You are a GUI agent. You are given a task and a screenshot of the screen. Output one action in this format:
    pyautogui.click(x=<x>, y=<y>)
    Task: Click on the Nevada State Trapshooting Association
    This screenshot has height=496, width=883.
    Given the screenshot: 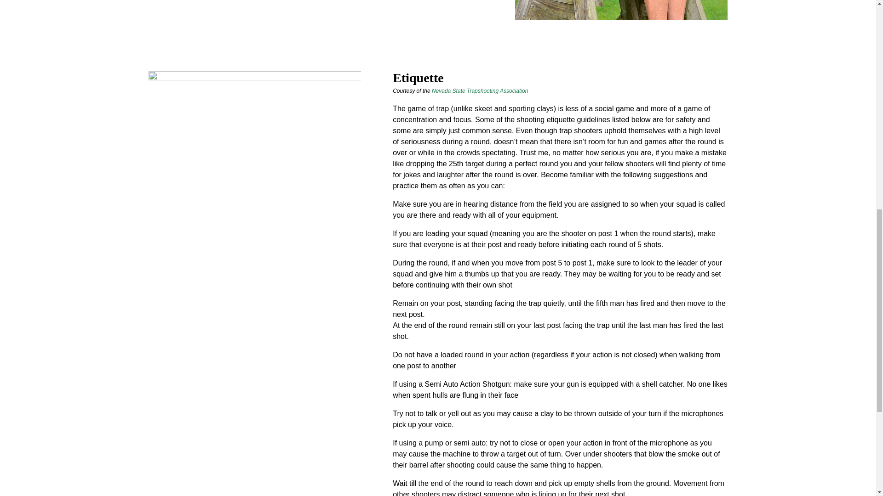 What is the action you would take?
    pyautogui.click(x=480, y=91)
    